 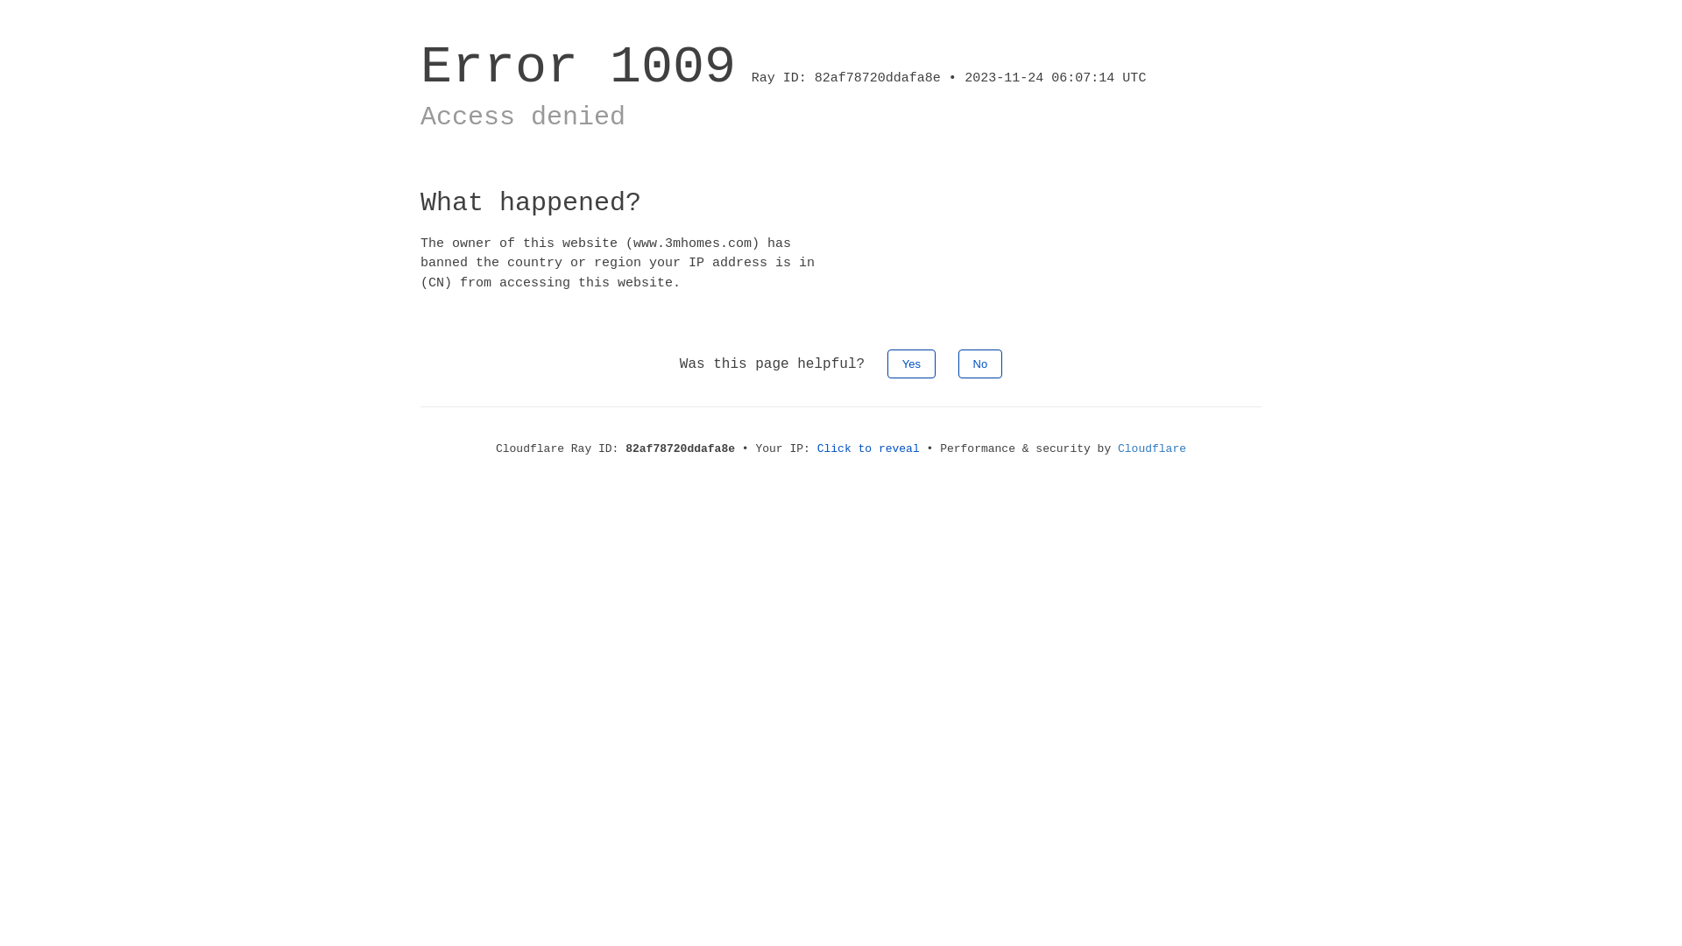 What do you see at coordinates (869, 448) in the screenshot?
I see `Click to reveal` at bounding box center [869, 448].